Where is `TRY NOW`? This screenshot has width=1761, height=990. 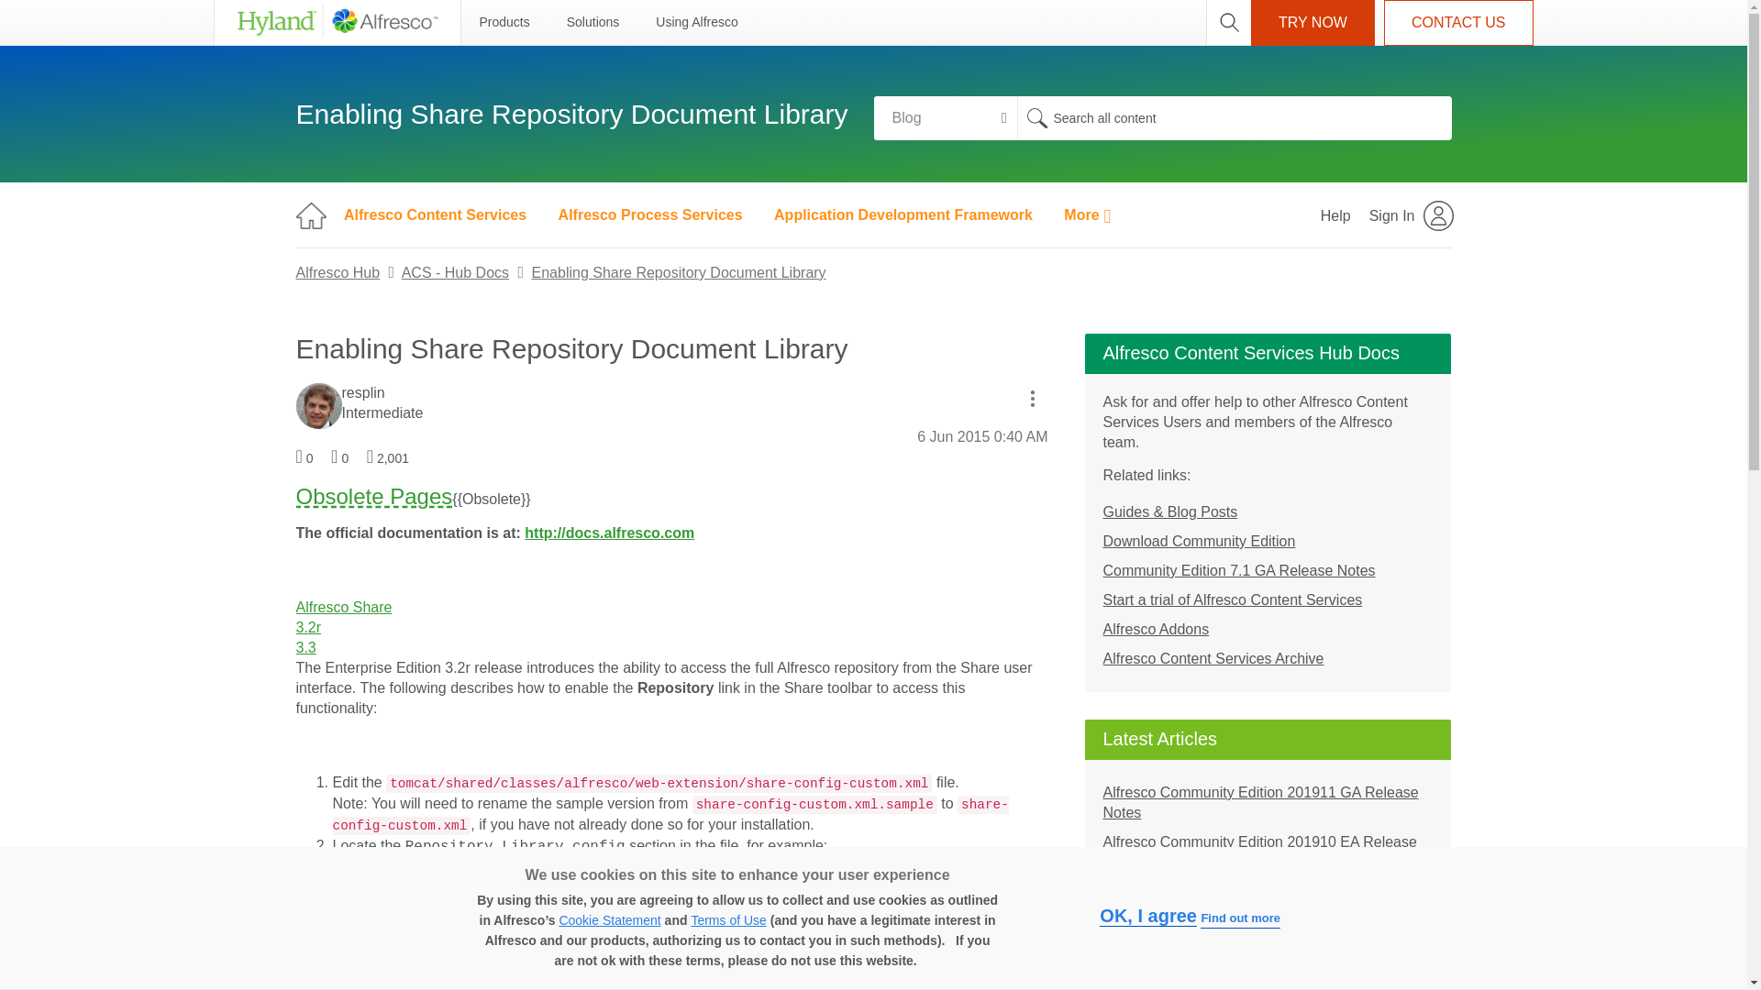 TRY NOW is located at coordinates (1312, 22).